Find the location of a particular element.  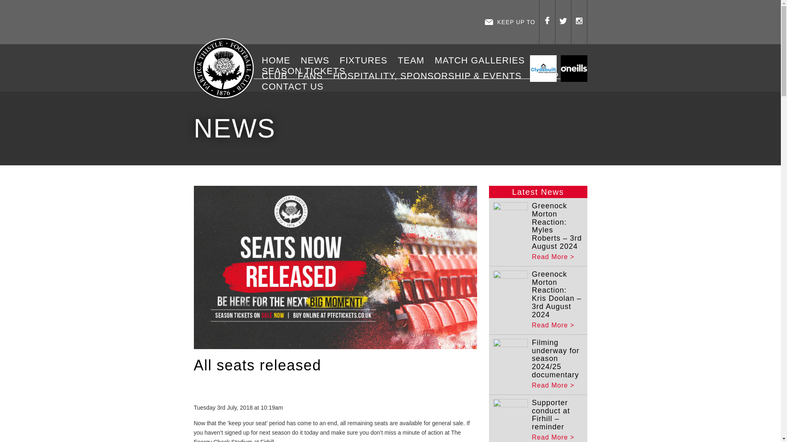

SHOP is located at coordinates (548, 76).